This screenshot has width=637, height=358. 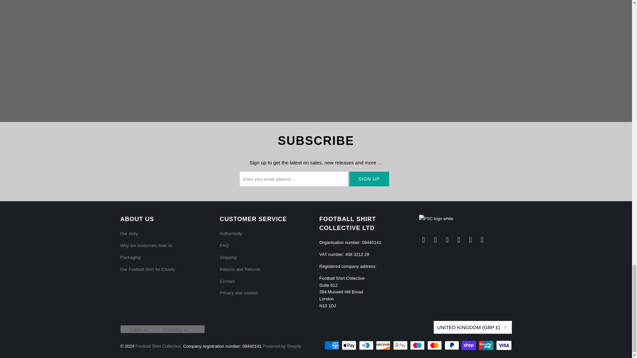 What do you see at coordinates (503, 345) in the screenshot?
I see `Visa` at bounding box center [503, 345].